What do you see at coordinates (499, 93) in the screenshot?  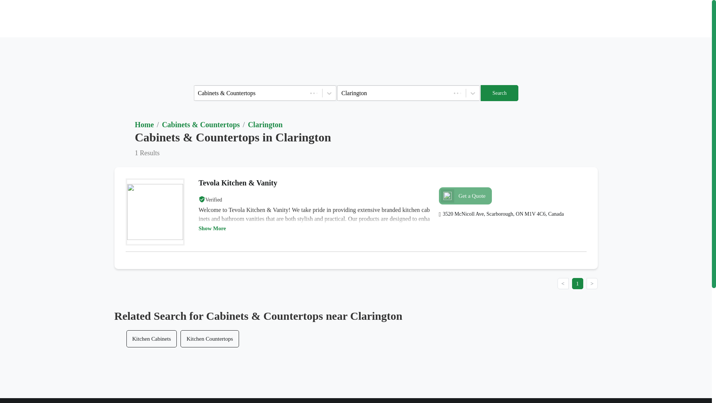 I see `Search` at bounding box center [499, 93].